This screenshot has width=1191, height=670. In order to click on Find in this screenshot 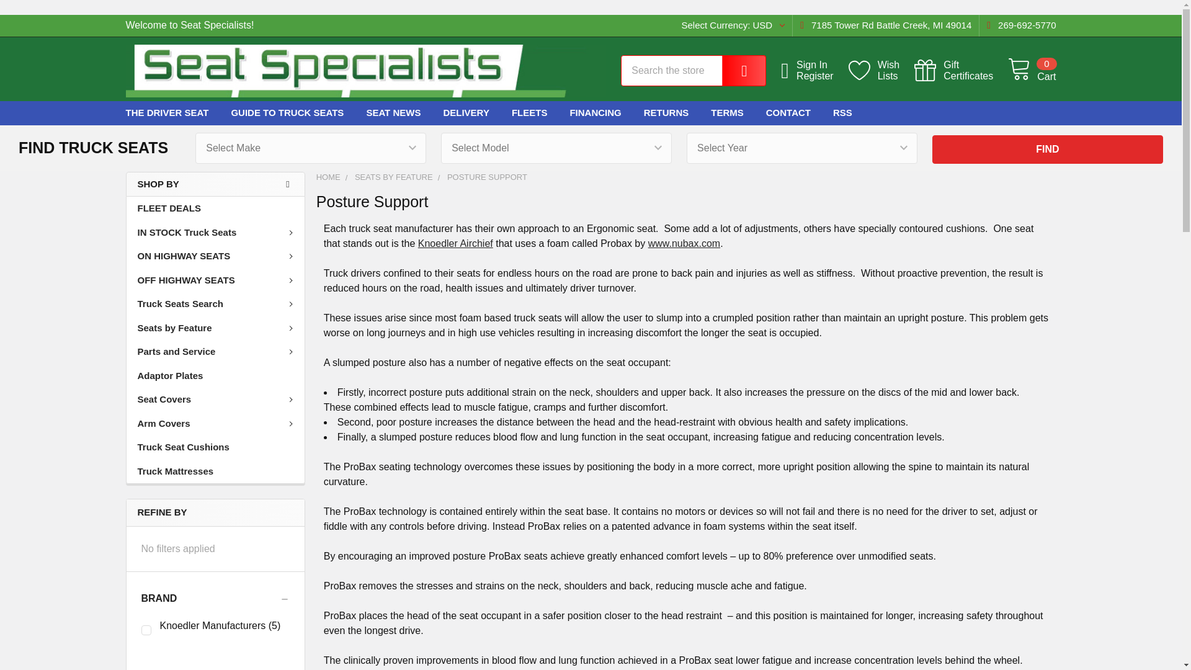, I will do `click(736, 71)`.